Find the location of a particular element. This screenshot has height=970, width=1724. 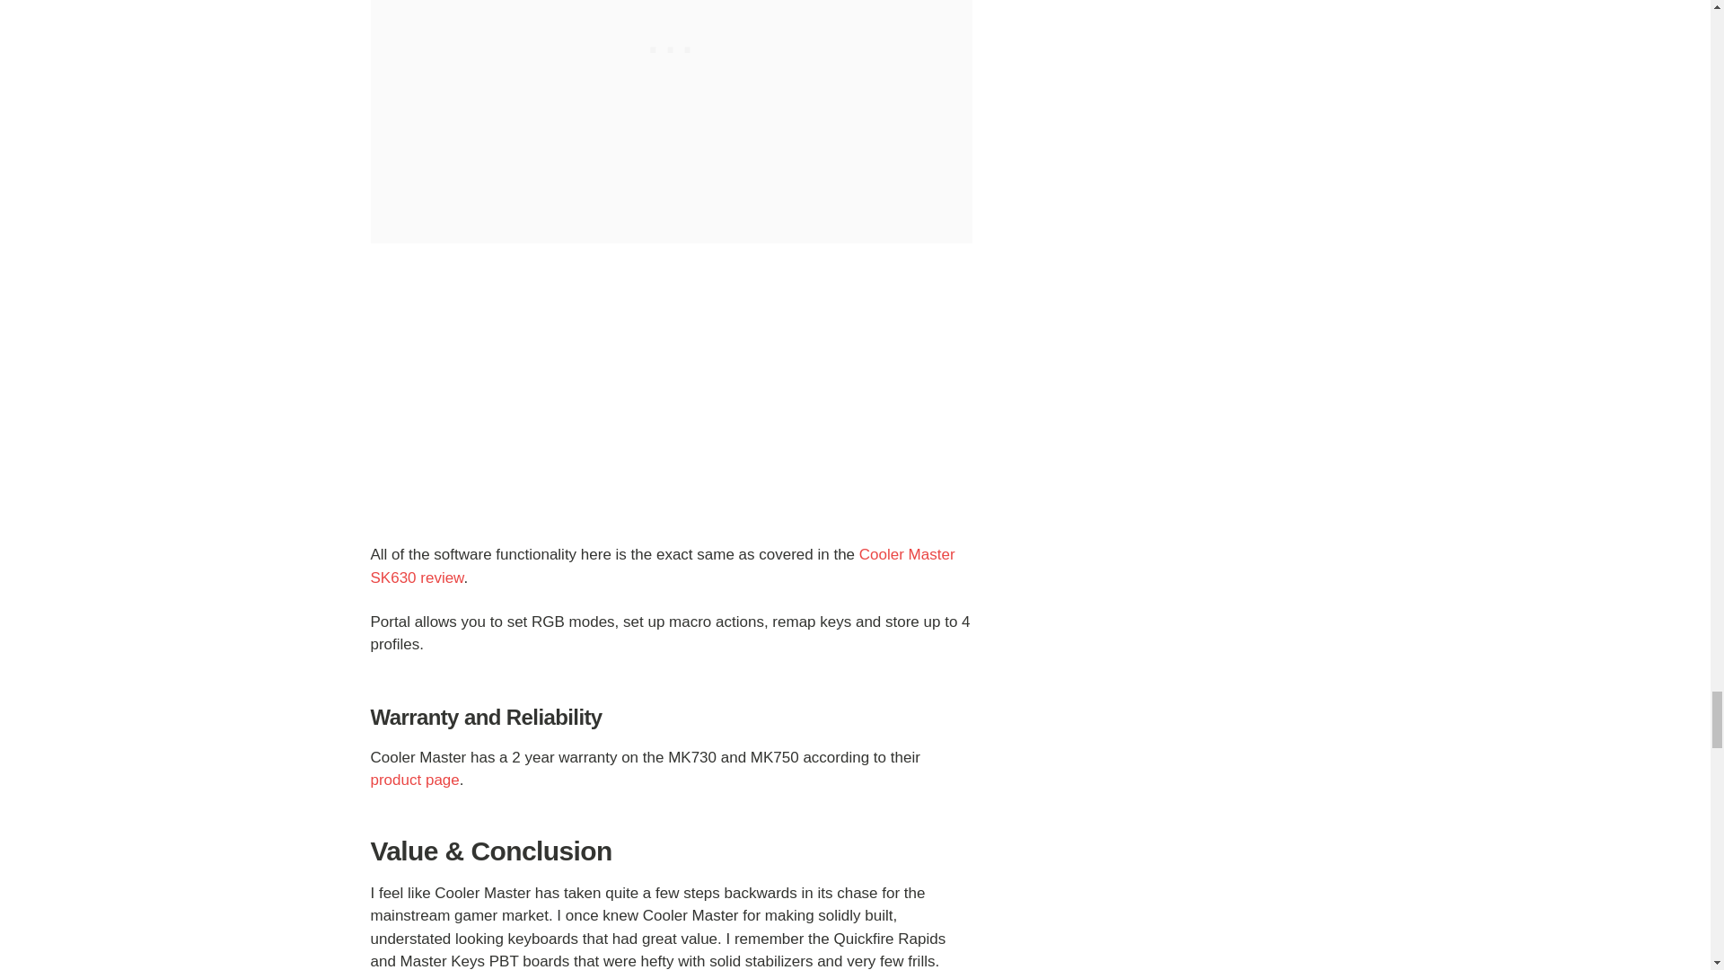

Cooler Master SK630 review is located at coordinates (663, 566).